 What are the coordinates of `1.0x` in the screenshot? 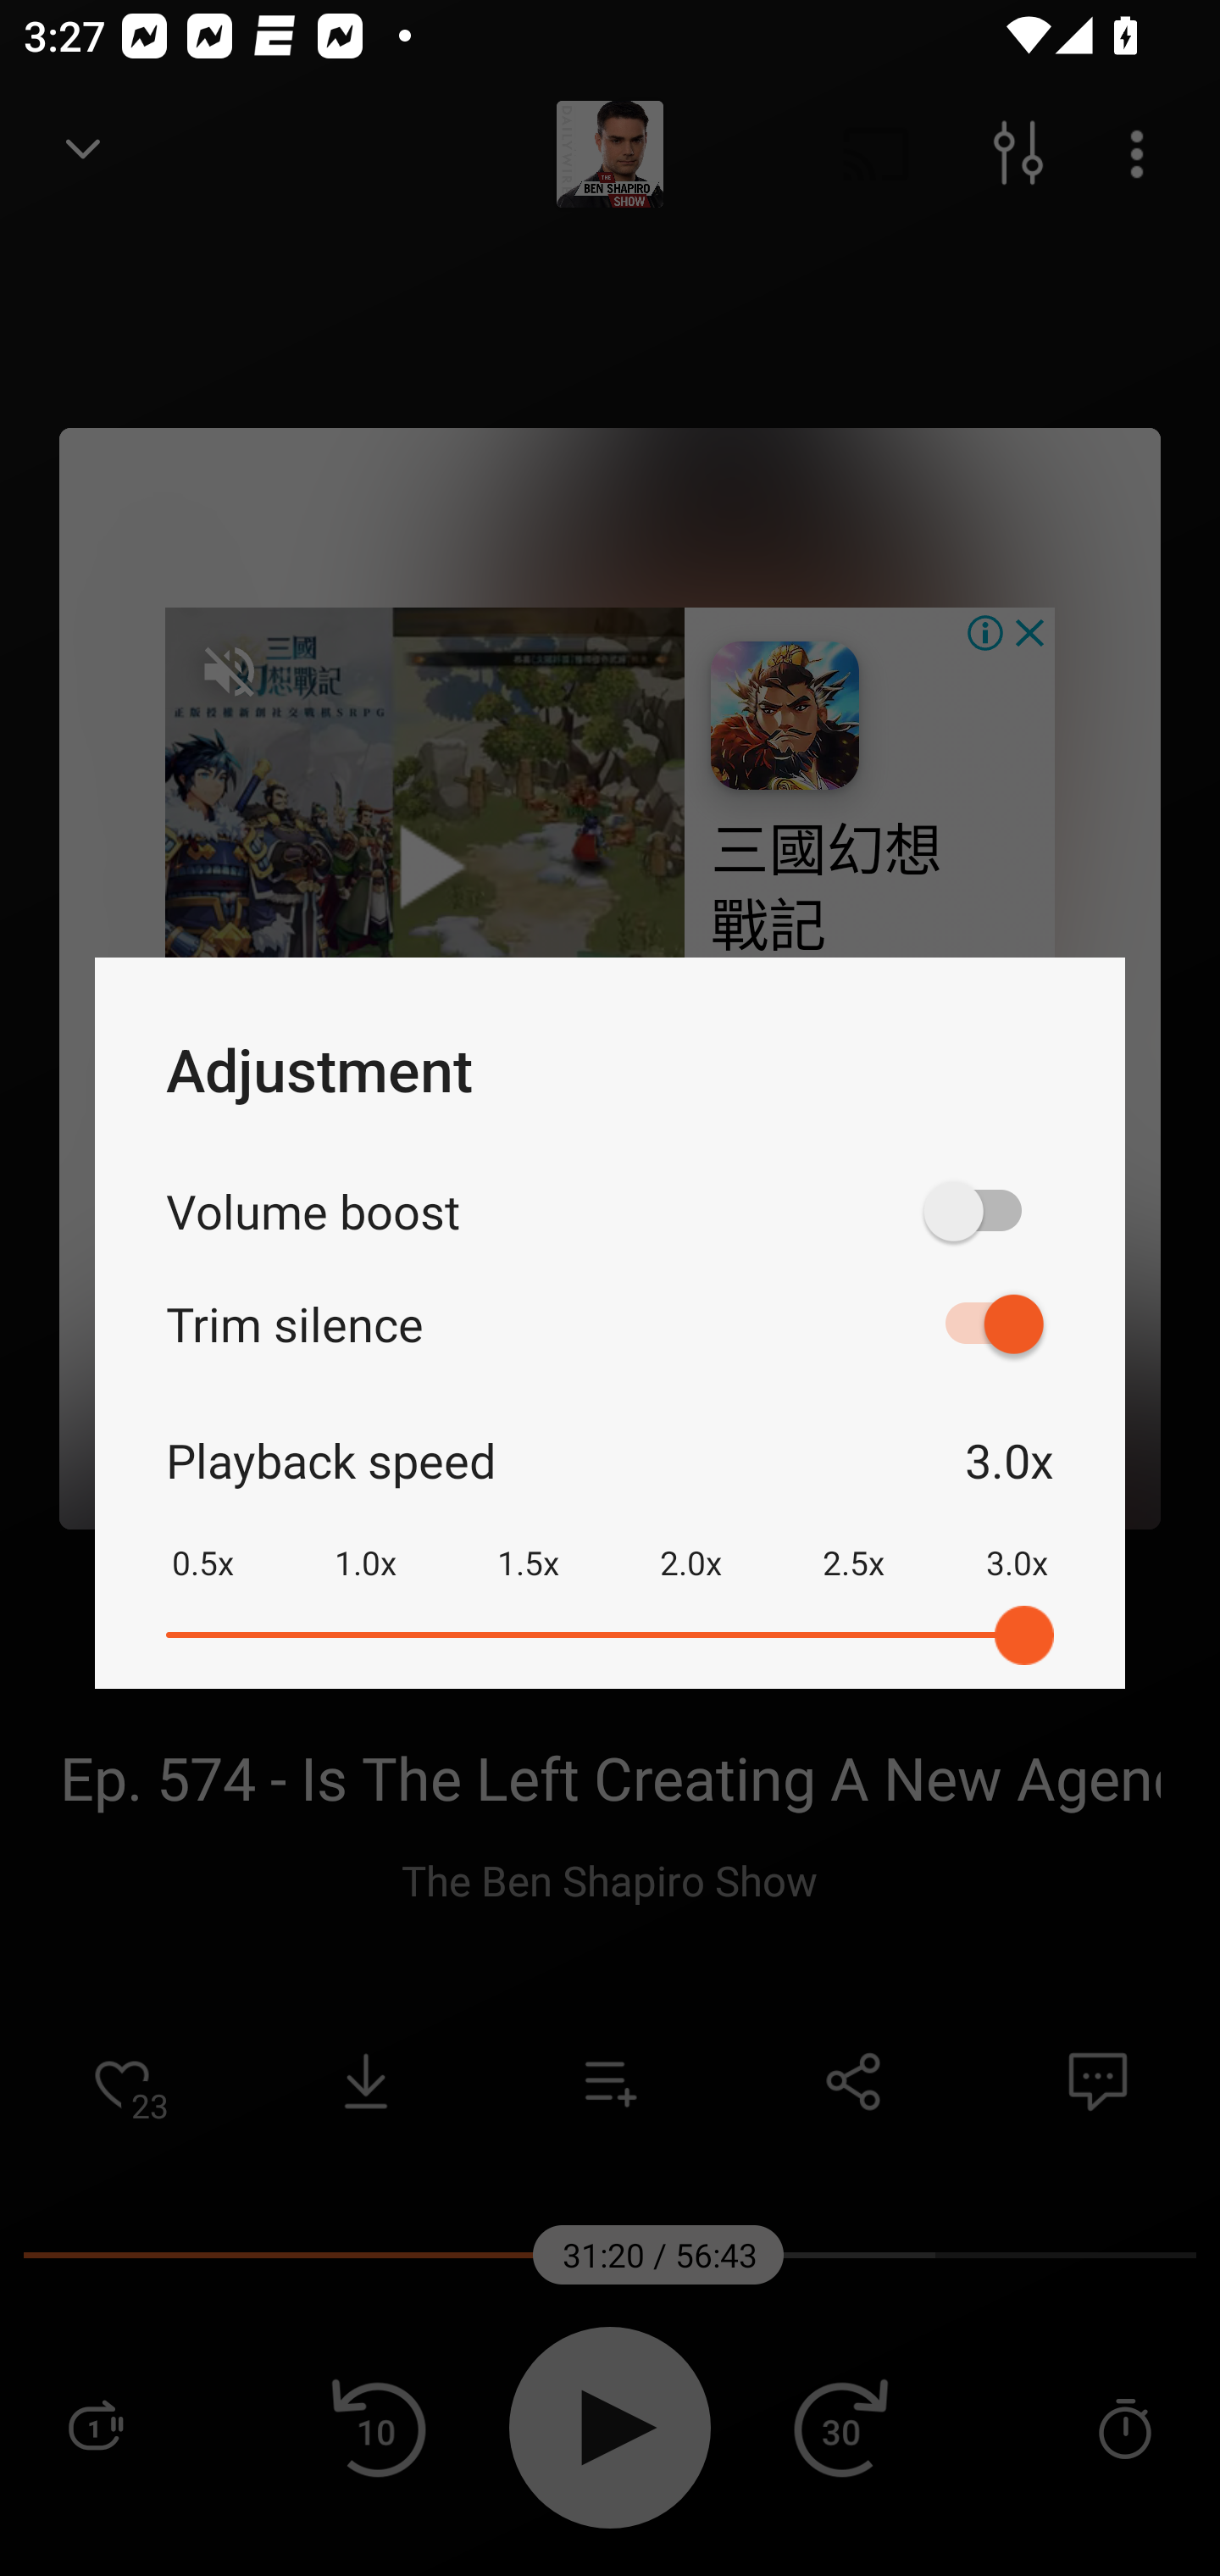 It's located at (365, 1541).